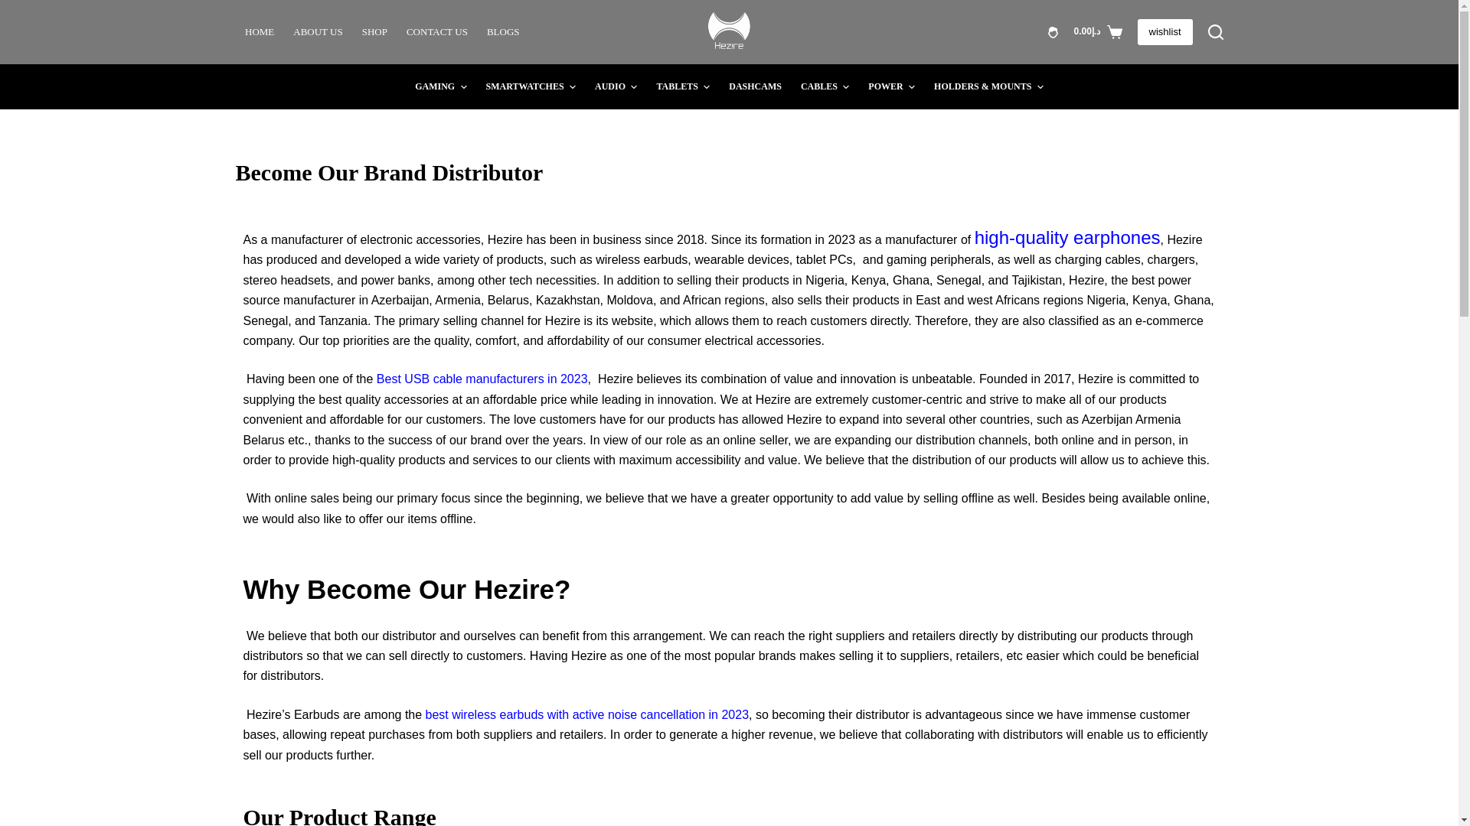  Describe the element at coordinates (15, 8) in the screenshot. I see `Skip to content` at that location.